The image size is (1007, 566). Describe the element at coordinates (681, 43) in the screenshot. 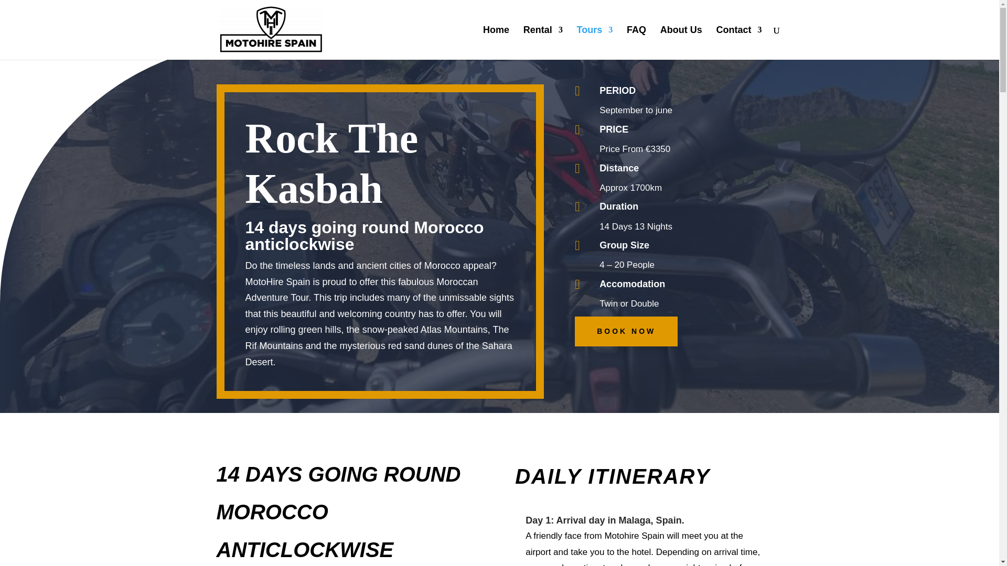

I see `About Us` at that location.